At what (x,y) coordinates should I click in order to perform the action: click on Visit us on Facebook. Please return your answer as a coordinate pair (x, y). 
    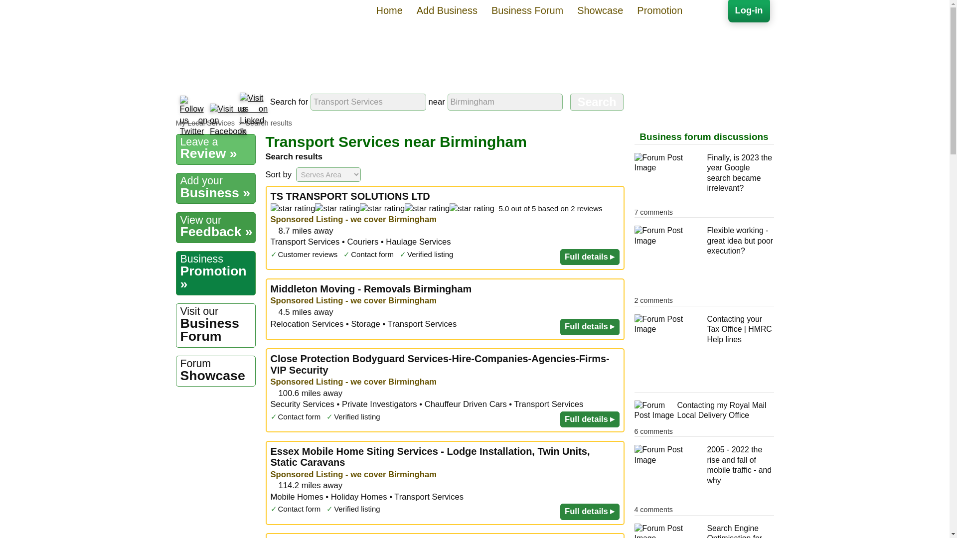
    Looking at the image, I should click on (659, 11).